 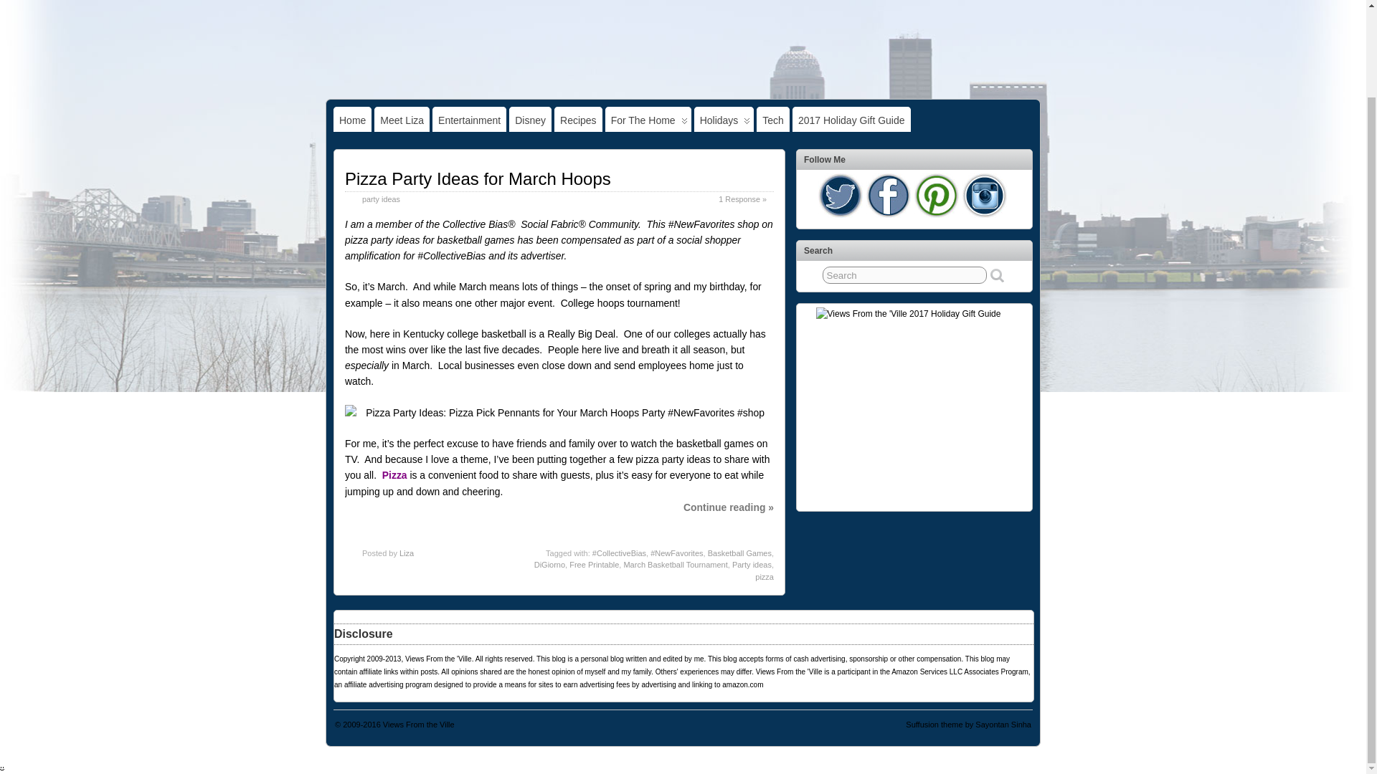 What do you see at coordinates (648, 119) in the screenshot?
I see ` For The Home` at bounding box center [648, 119].